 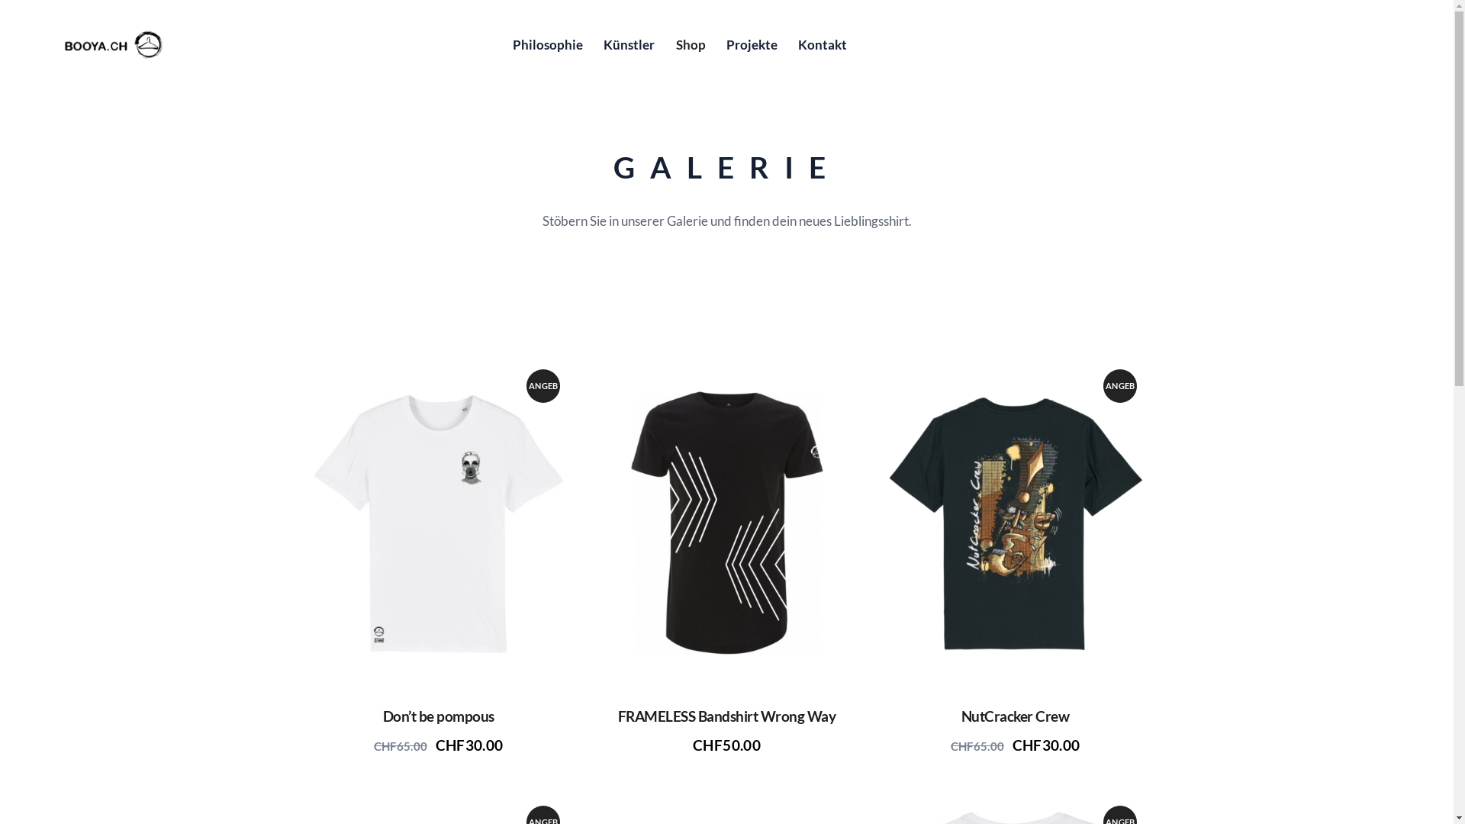 What do you see at coordinates (1015, 717) in the screenshot?
I see `NutCracker Crew` at bounding box center [1015, 717].